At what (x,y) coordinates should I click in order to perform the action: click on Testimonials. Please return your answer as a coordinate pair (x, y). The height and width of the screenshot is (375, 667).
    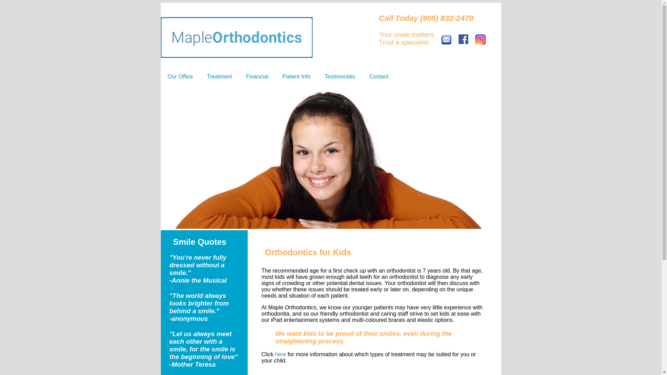
    Looking at the image, I should click on (339, 76).